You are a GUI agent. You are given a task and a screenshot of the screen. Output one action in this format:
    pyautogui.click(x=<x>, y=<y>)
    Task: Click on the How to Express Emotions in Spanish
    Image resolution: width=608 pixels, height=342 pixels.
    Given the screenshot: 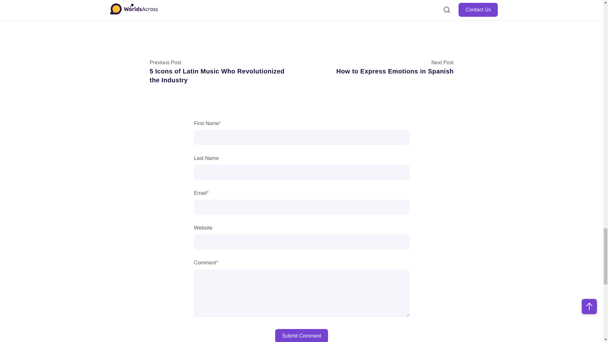 What is the action you would take?
    pyautogui.click(x=395, y=71)
    